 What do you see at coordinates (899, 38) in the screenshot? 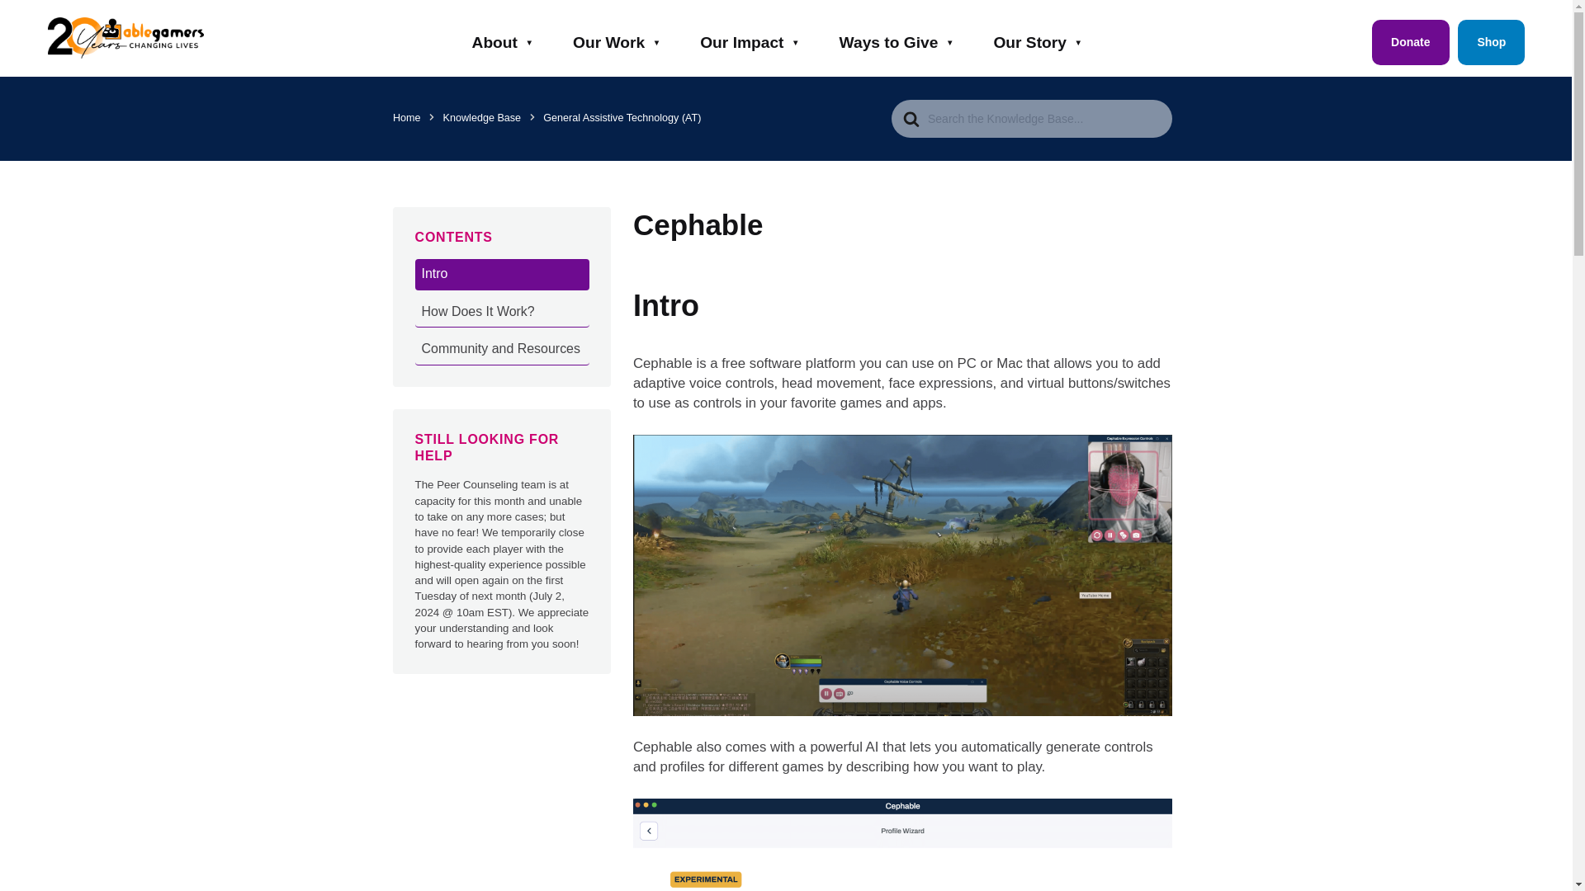
I see `Ways to Give` at bounding box center [899, 38].